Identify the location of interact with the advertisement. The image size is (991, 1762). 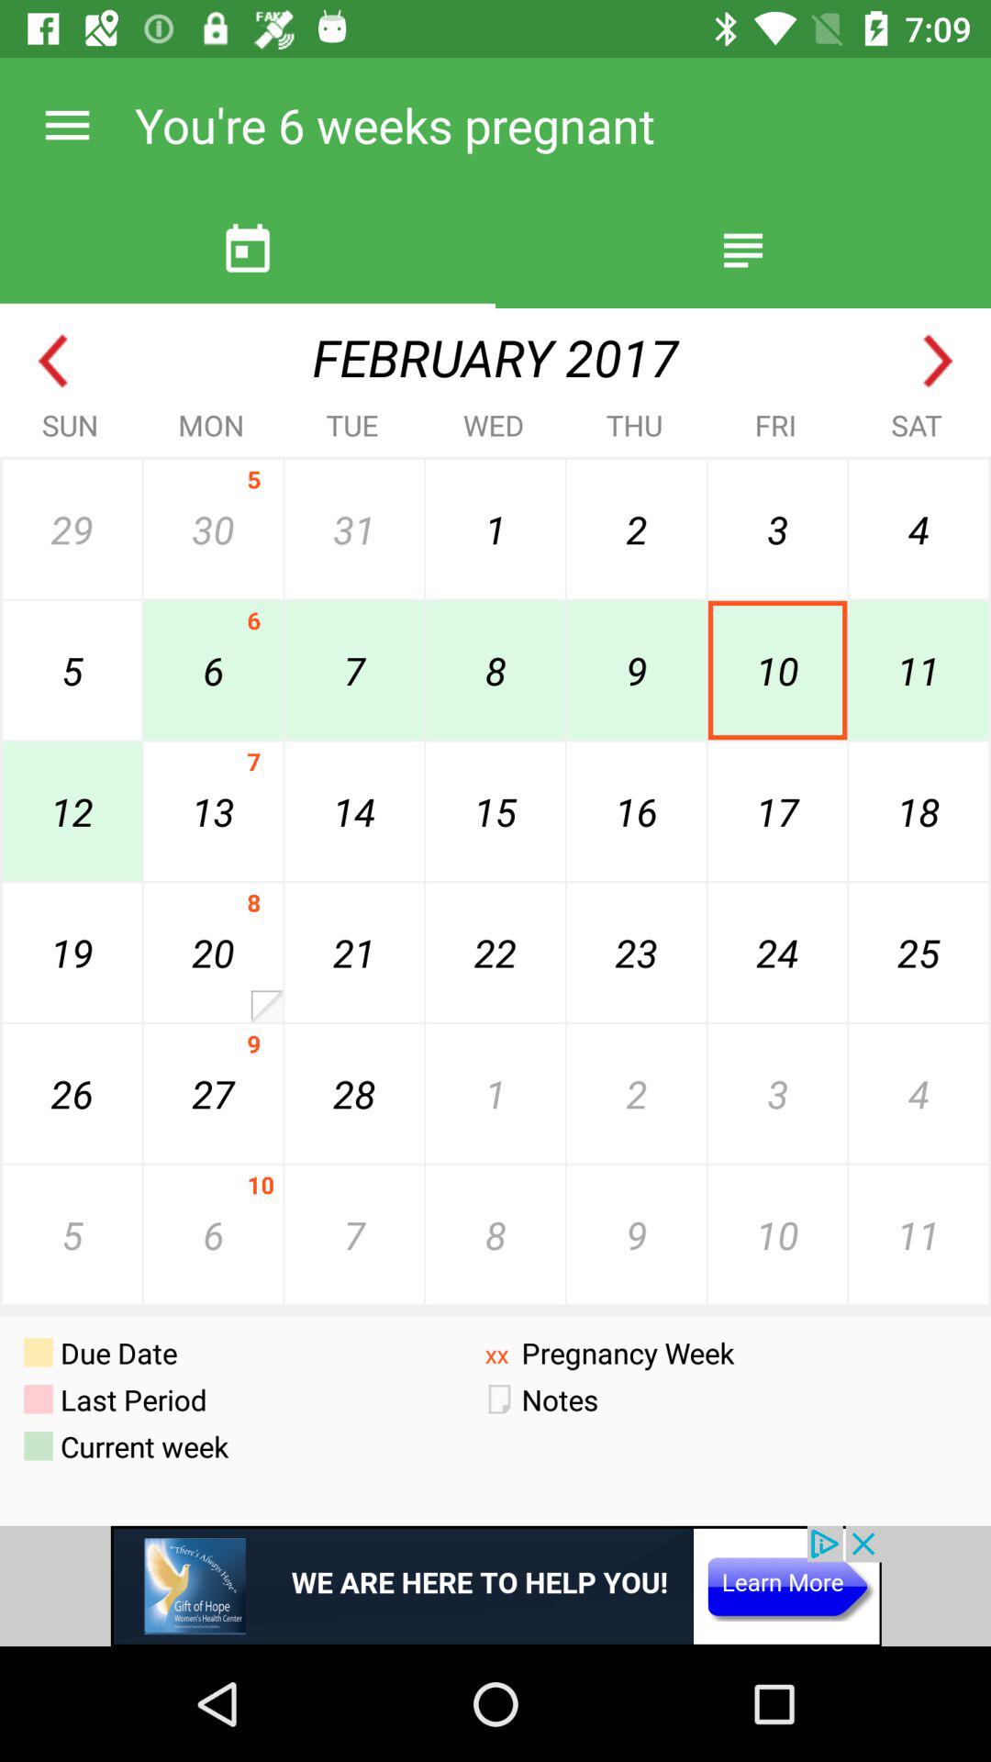
(495, 1586).